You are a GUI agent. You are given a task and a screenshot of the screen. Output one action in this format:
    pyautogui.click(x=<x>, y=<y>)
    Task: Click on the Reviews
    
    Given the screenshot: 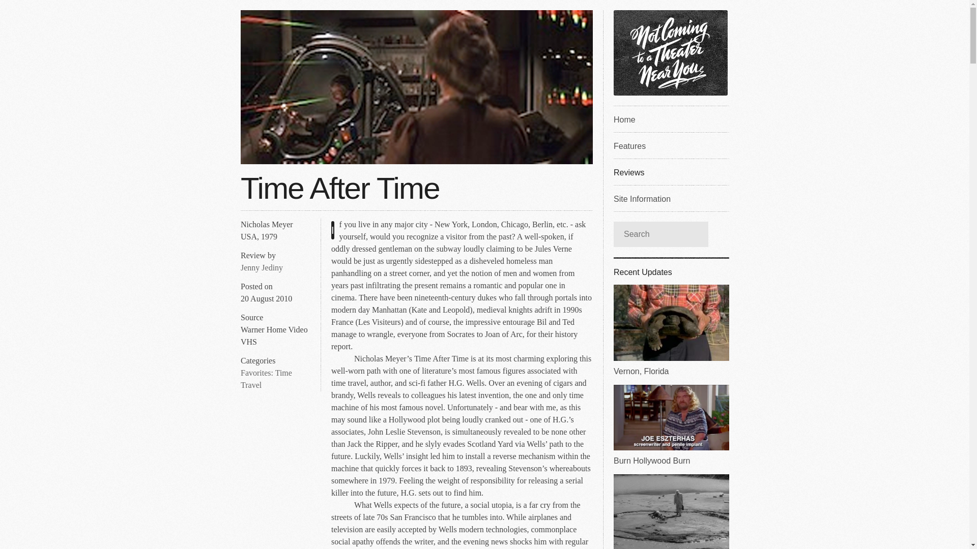 What is the action you would take?
    pyautogui.click(x=671, y=172)
    